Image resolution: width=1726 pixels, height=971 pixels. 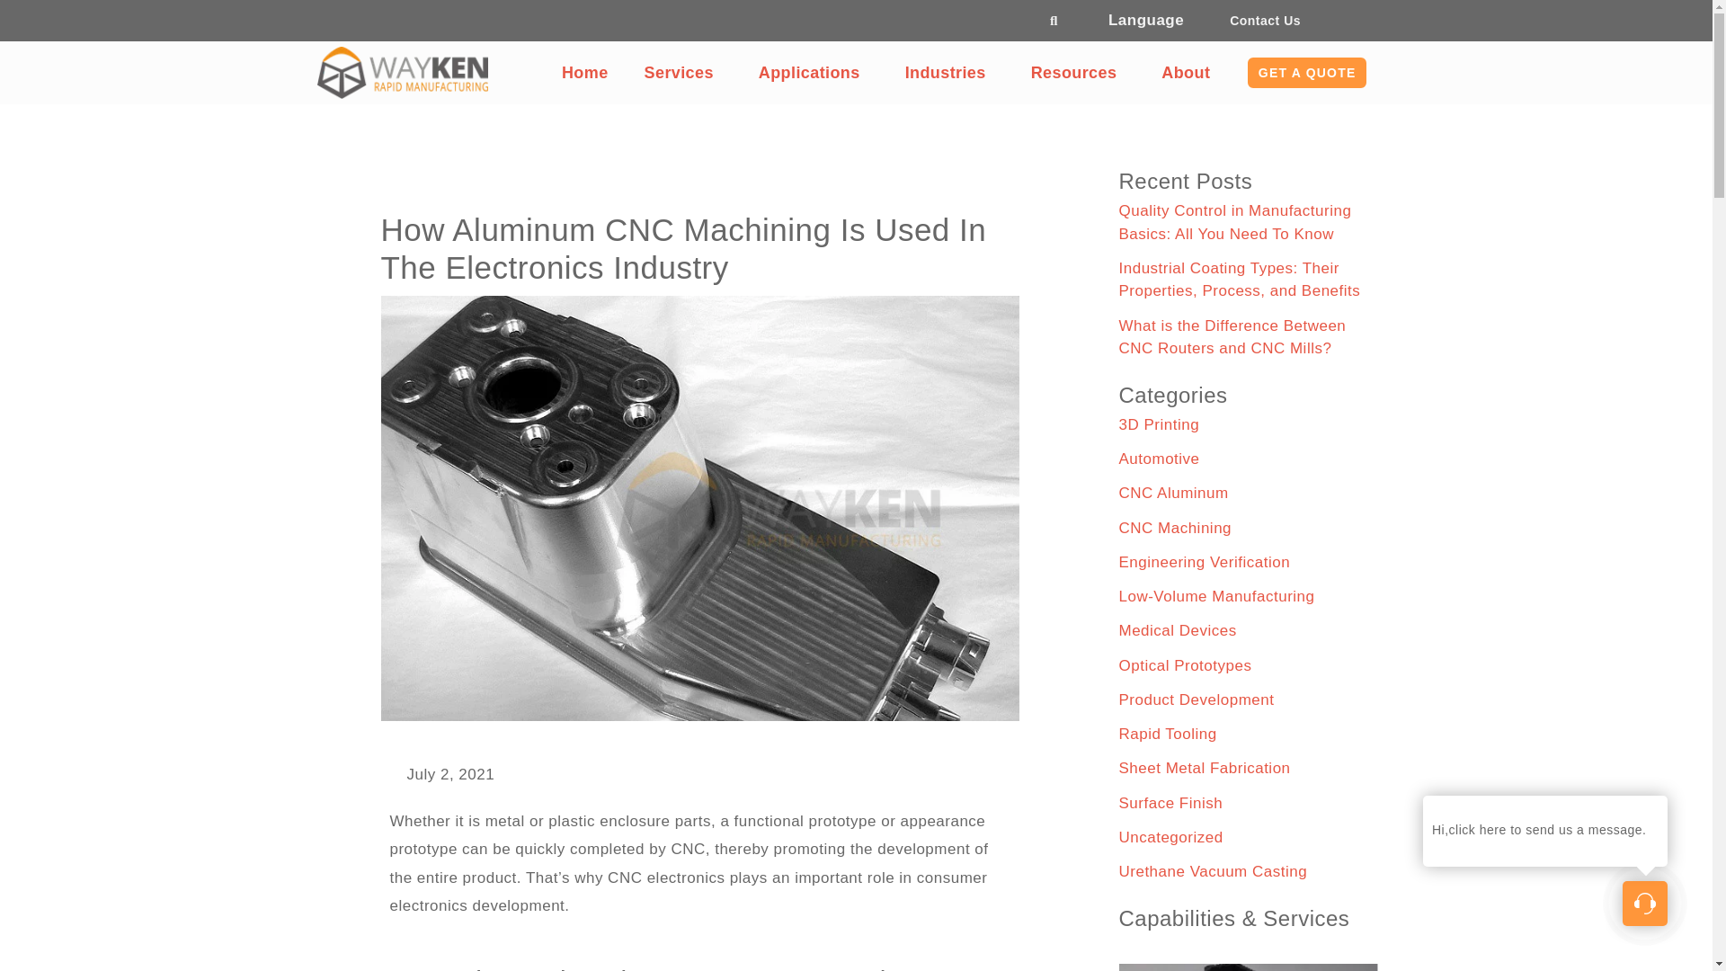 What do you see at coordinates (1151, 21) in the screenshot?
I see `Language` at bounding box center [1151, 21].